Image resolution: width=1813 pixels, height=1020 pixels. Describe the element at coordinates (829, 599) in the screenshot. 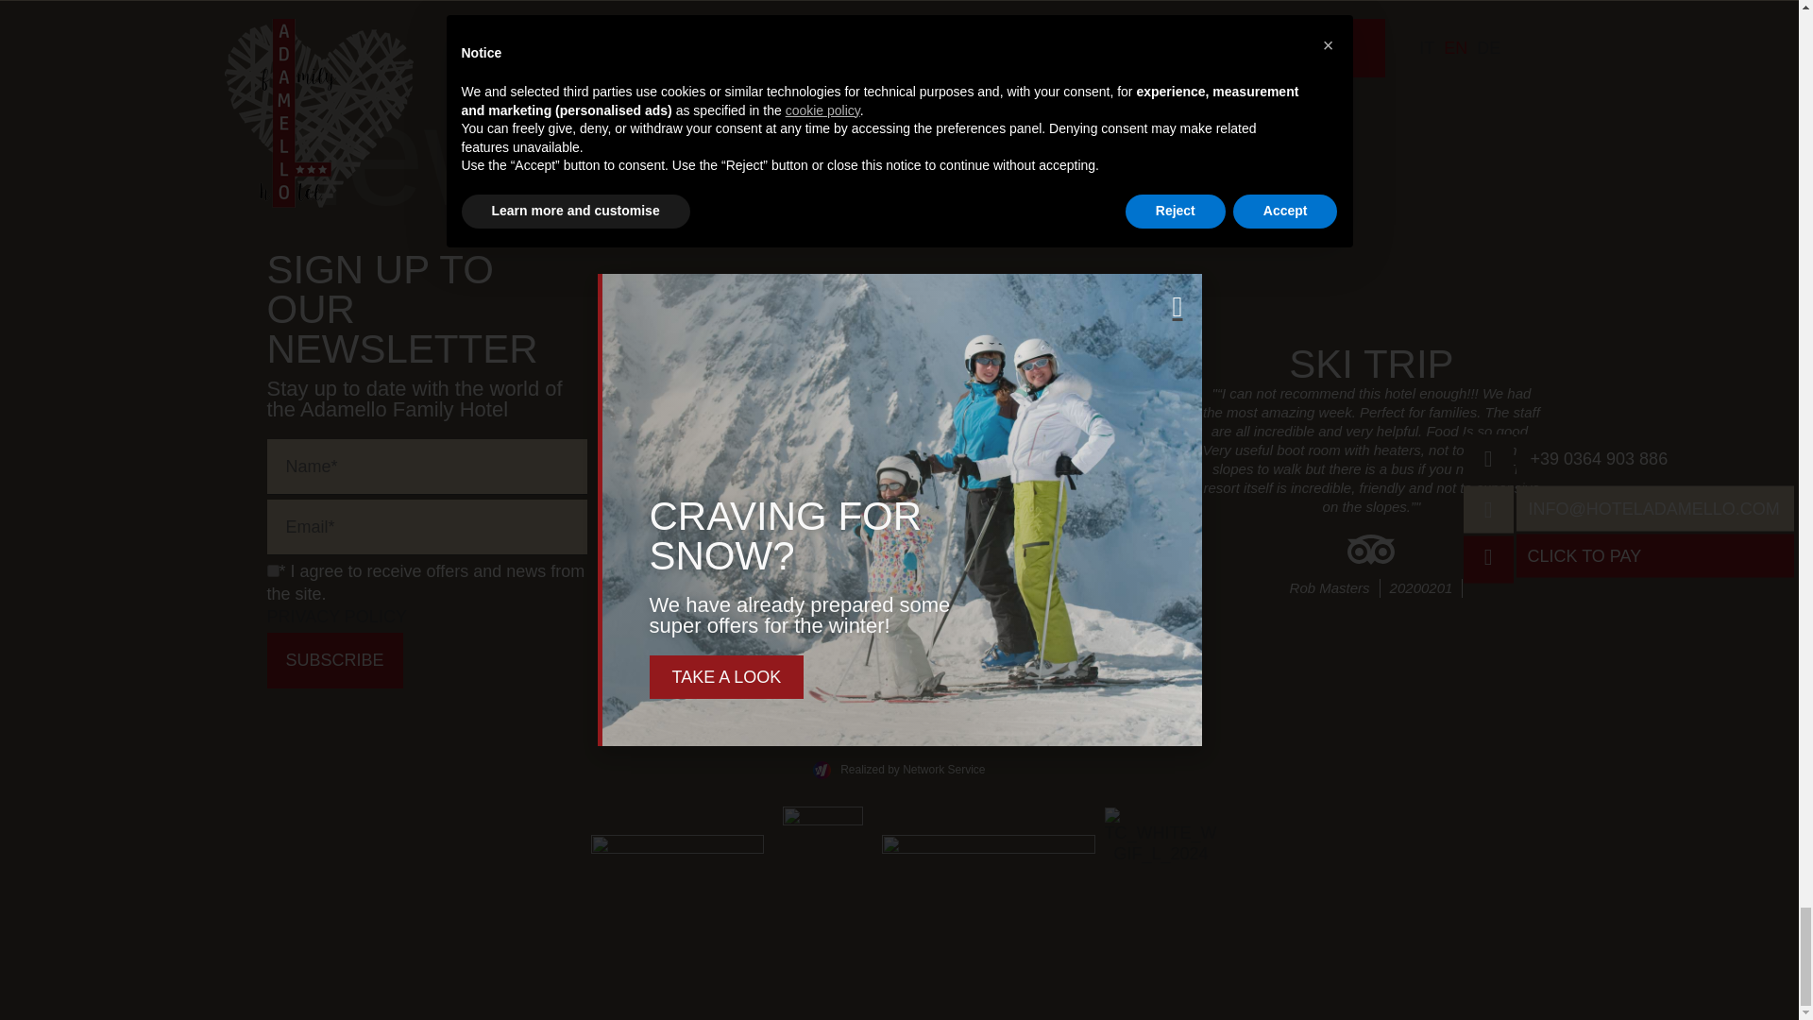

I see `Privacy Policy ` at that location.